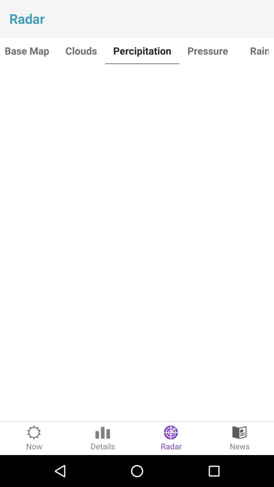 Image resolution: width=274 pixels, height=487 pixels. What do you see at coordinates (103, 438) in the screenshot?
I see `turn off the item next to the radar` at bounding box center [103, 438].